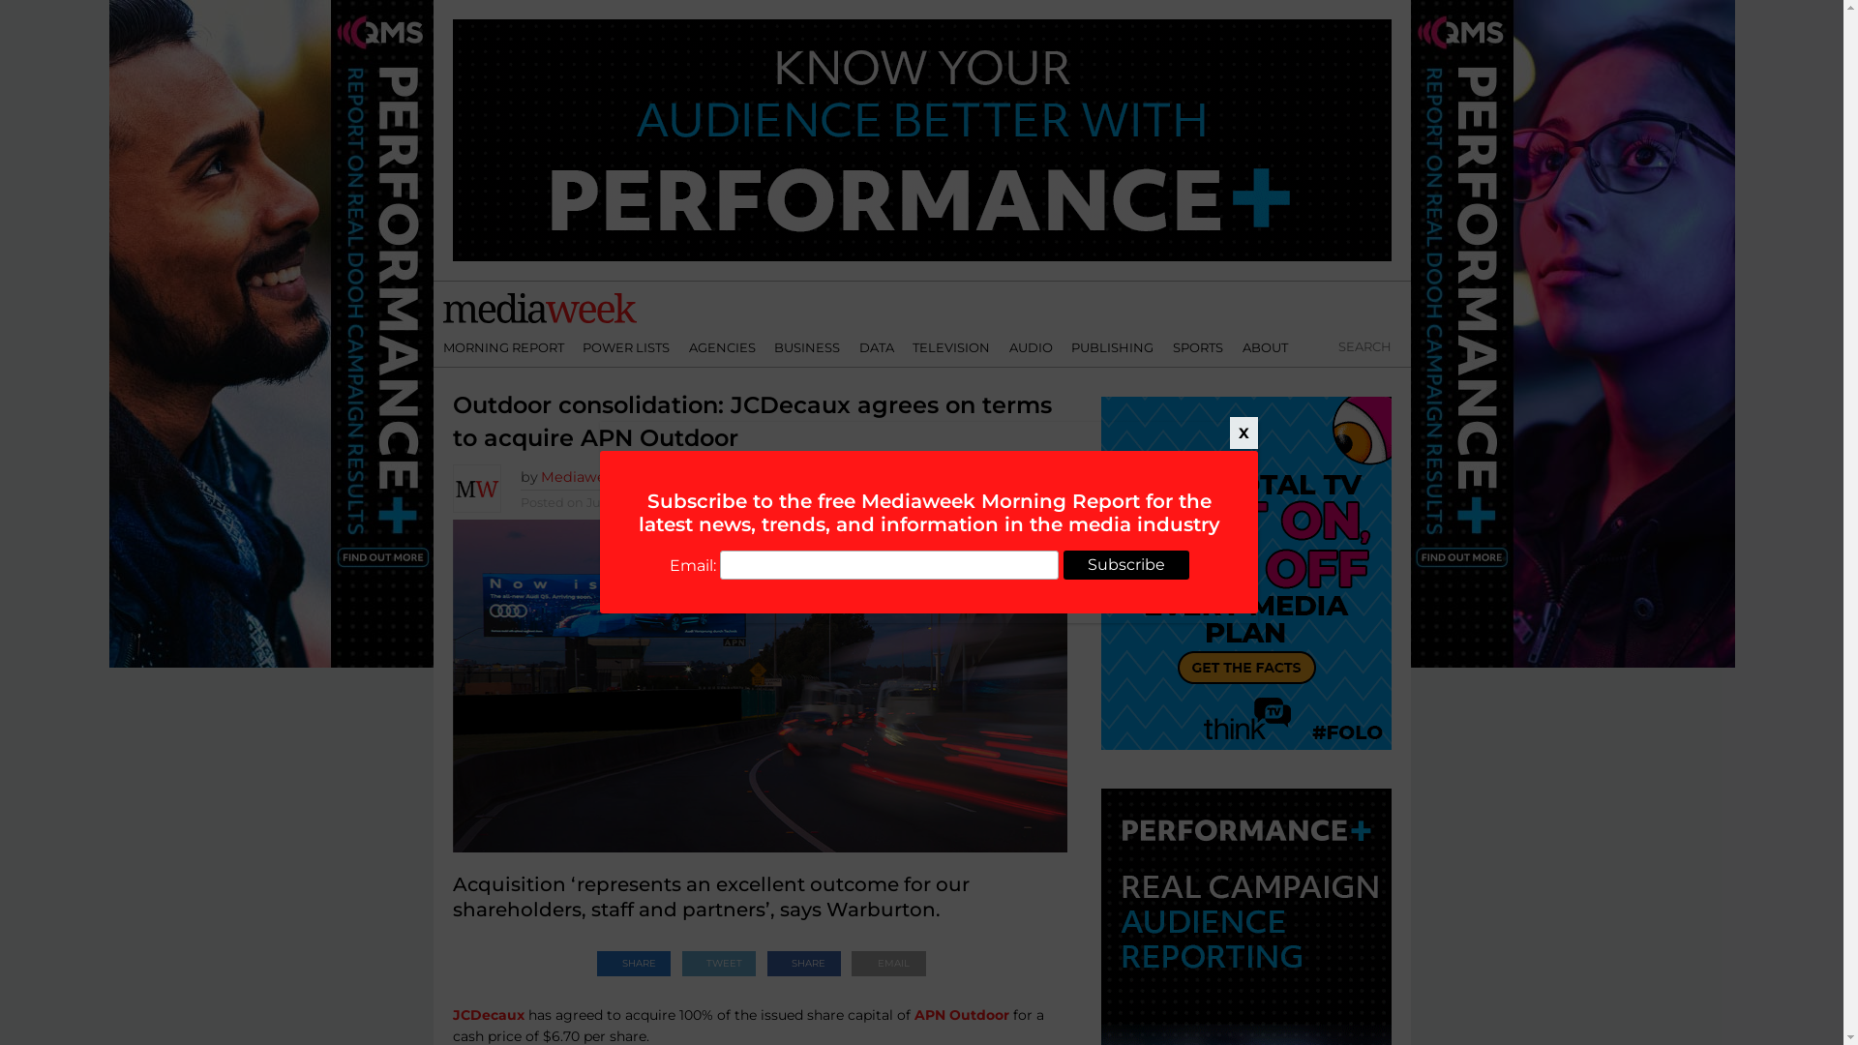 The image size is (1858, 1045). What do you see at coordinates (1244, 433) in the screenshot?
I see `X` at bounding box center [1244, 433].